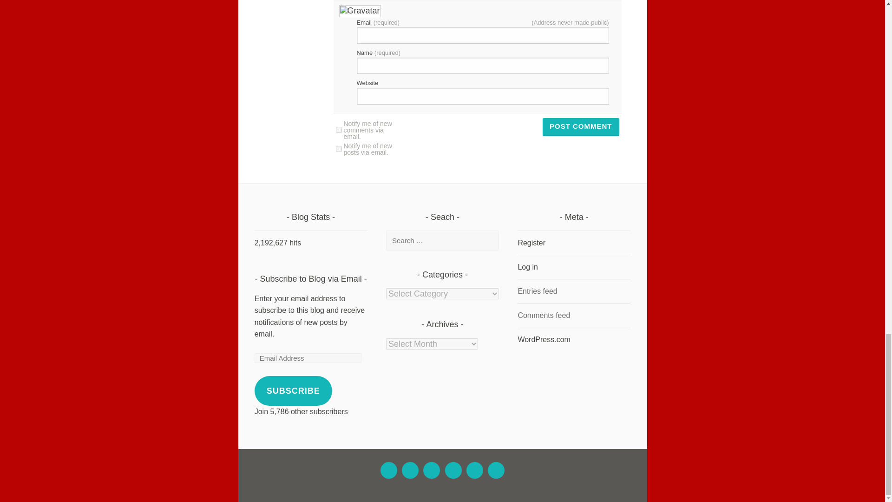 Image resolution: width=892 pixels, height=502 pixels. What do you see at coordinates (338, 149) in the screenshot?
I see `subscribe` at bounding box center [338, 149].